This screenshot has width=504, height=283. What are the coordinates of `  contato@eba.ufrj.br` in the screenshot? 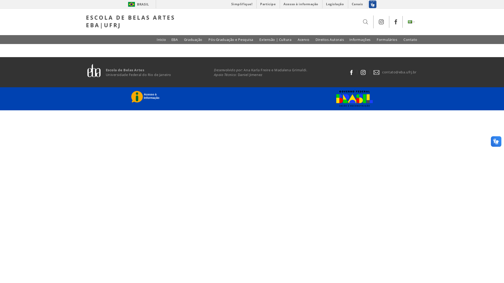 It's located at (395, 72).